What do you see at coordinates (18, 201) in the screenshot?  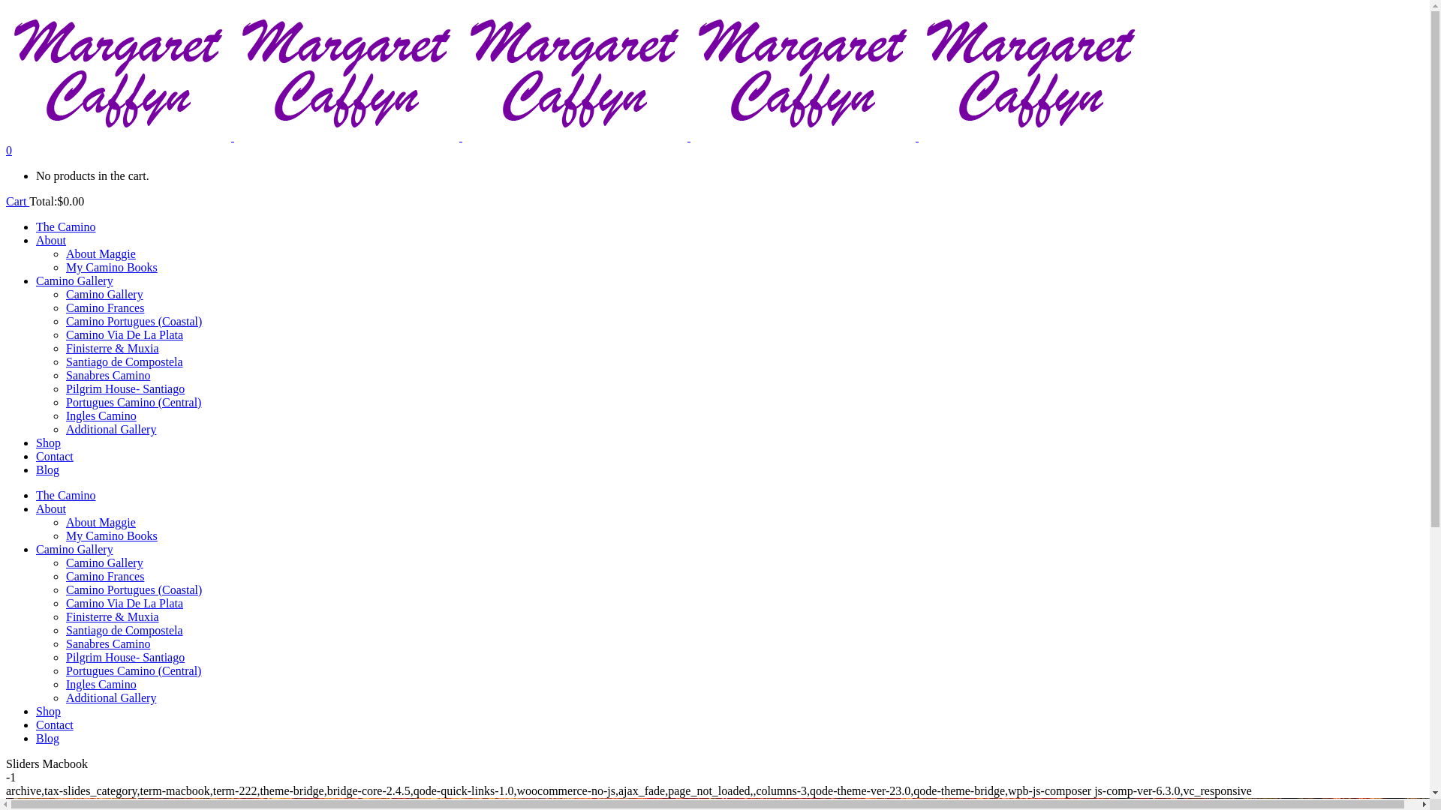 I see `Cart` at bounding box center [18, 201].